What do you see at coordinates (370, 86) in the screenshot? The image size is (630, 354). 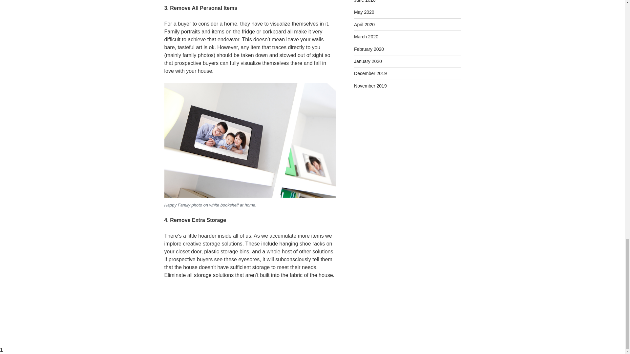 I see `November 2019` at bounding box center [370, 86].